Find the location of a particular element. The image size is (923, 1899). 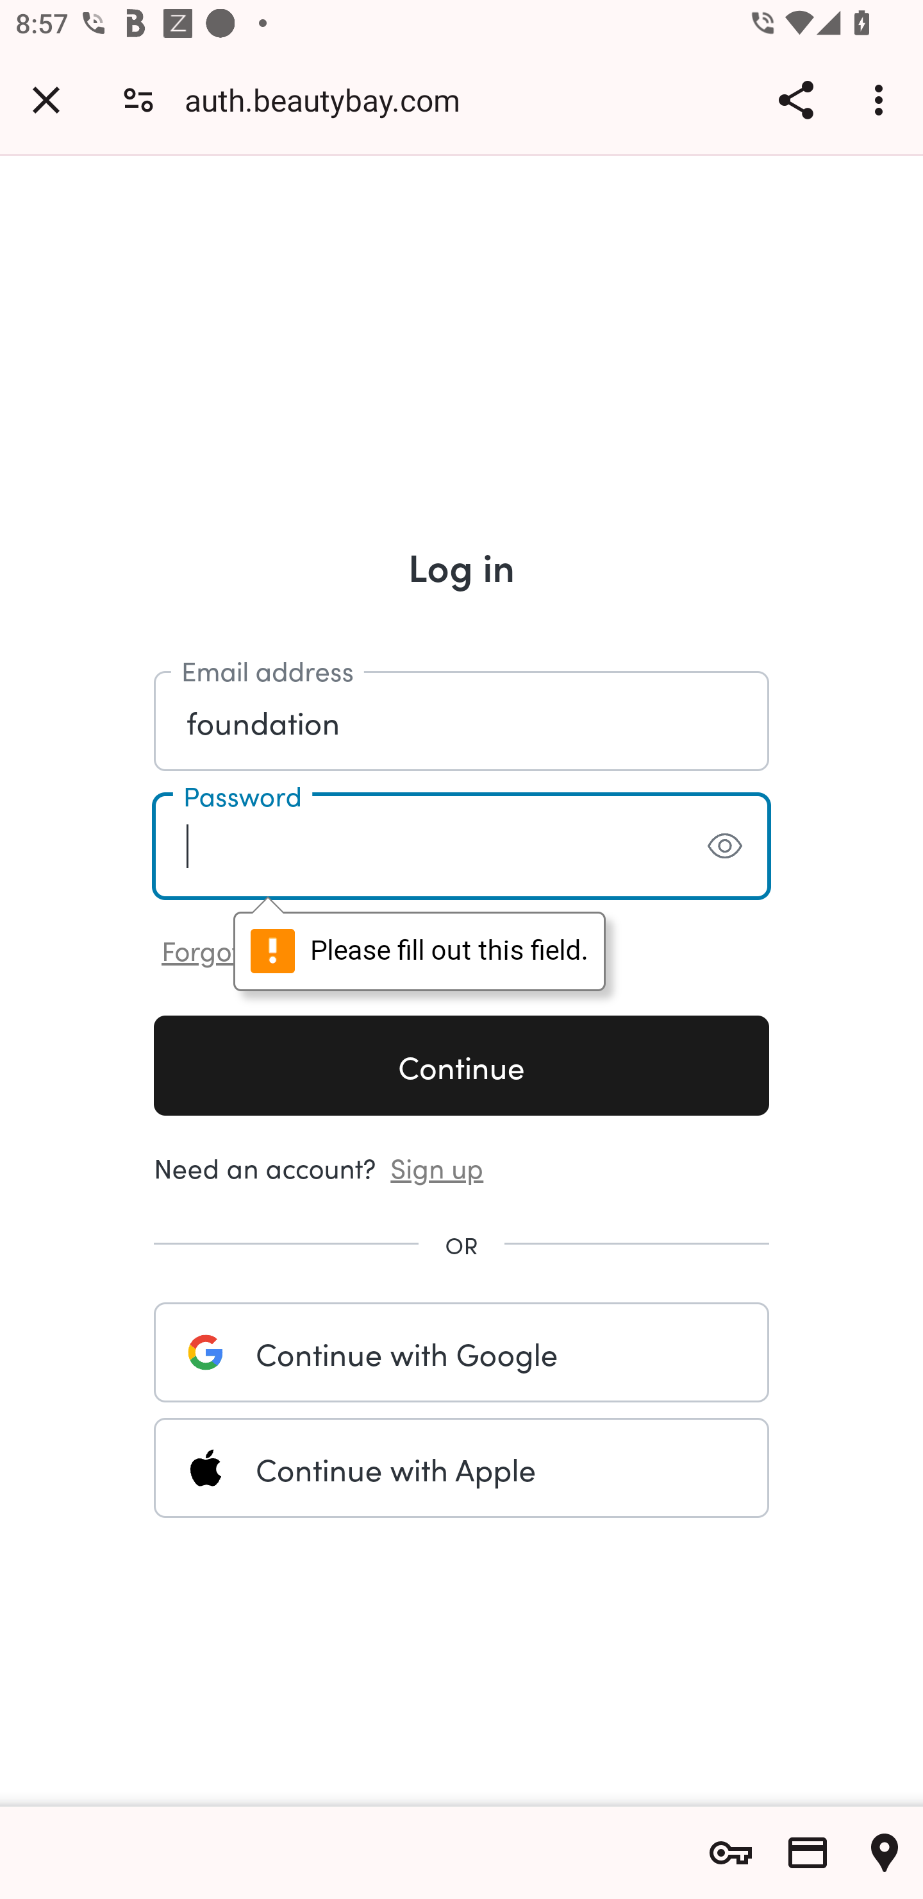

Continue with Google is located at coordinates (462, 1352).